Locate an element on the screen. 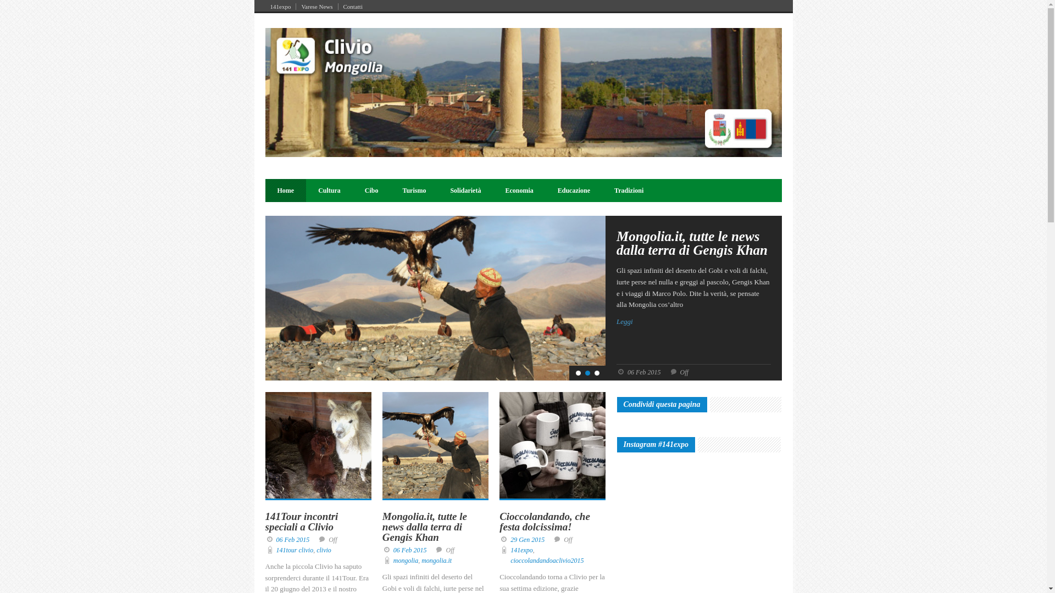 This screenshot has height=593, width=1055. cioccolandandoaclivio2015 is located at coordinates (547, 561).